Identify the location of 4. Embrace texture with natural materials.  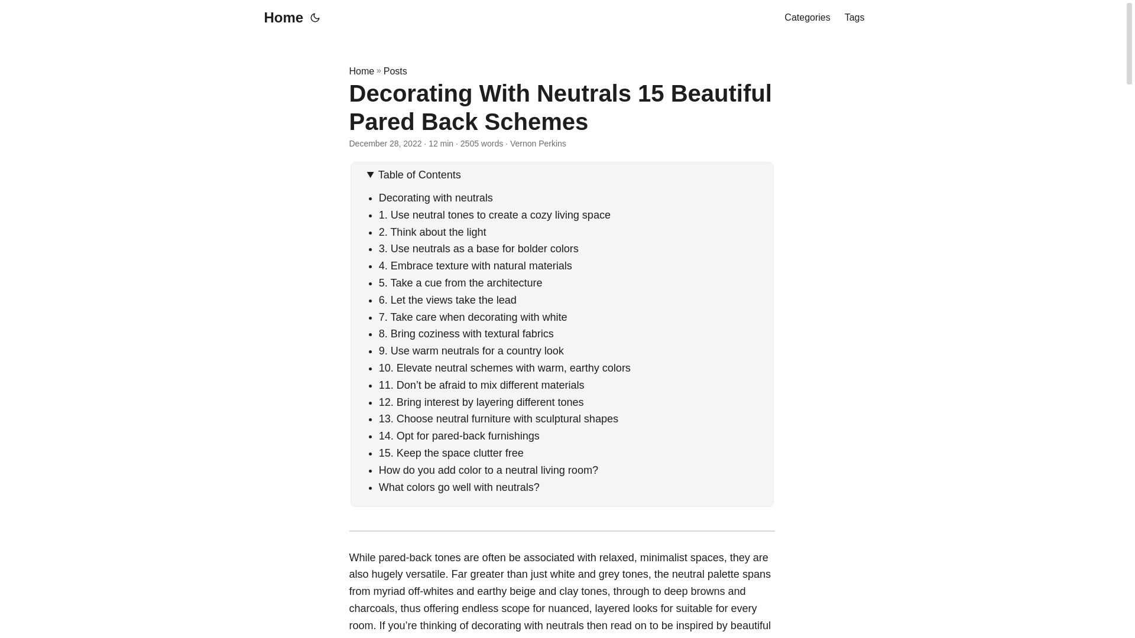
(475, 266).